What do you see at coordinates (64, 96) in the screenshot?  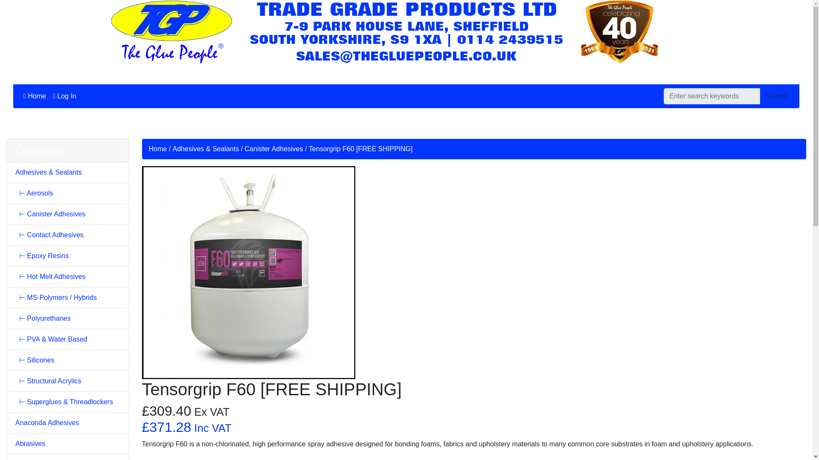 I see `Log In` at bounding box center [64, 96].